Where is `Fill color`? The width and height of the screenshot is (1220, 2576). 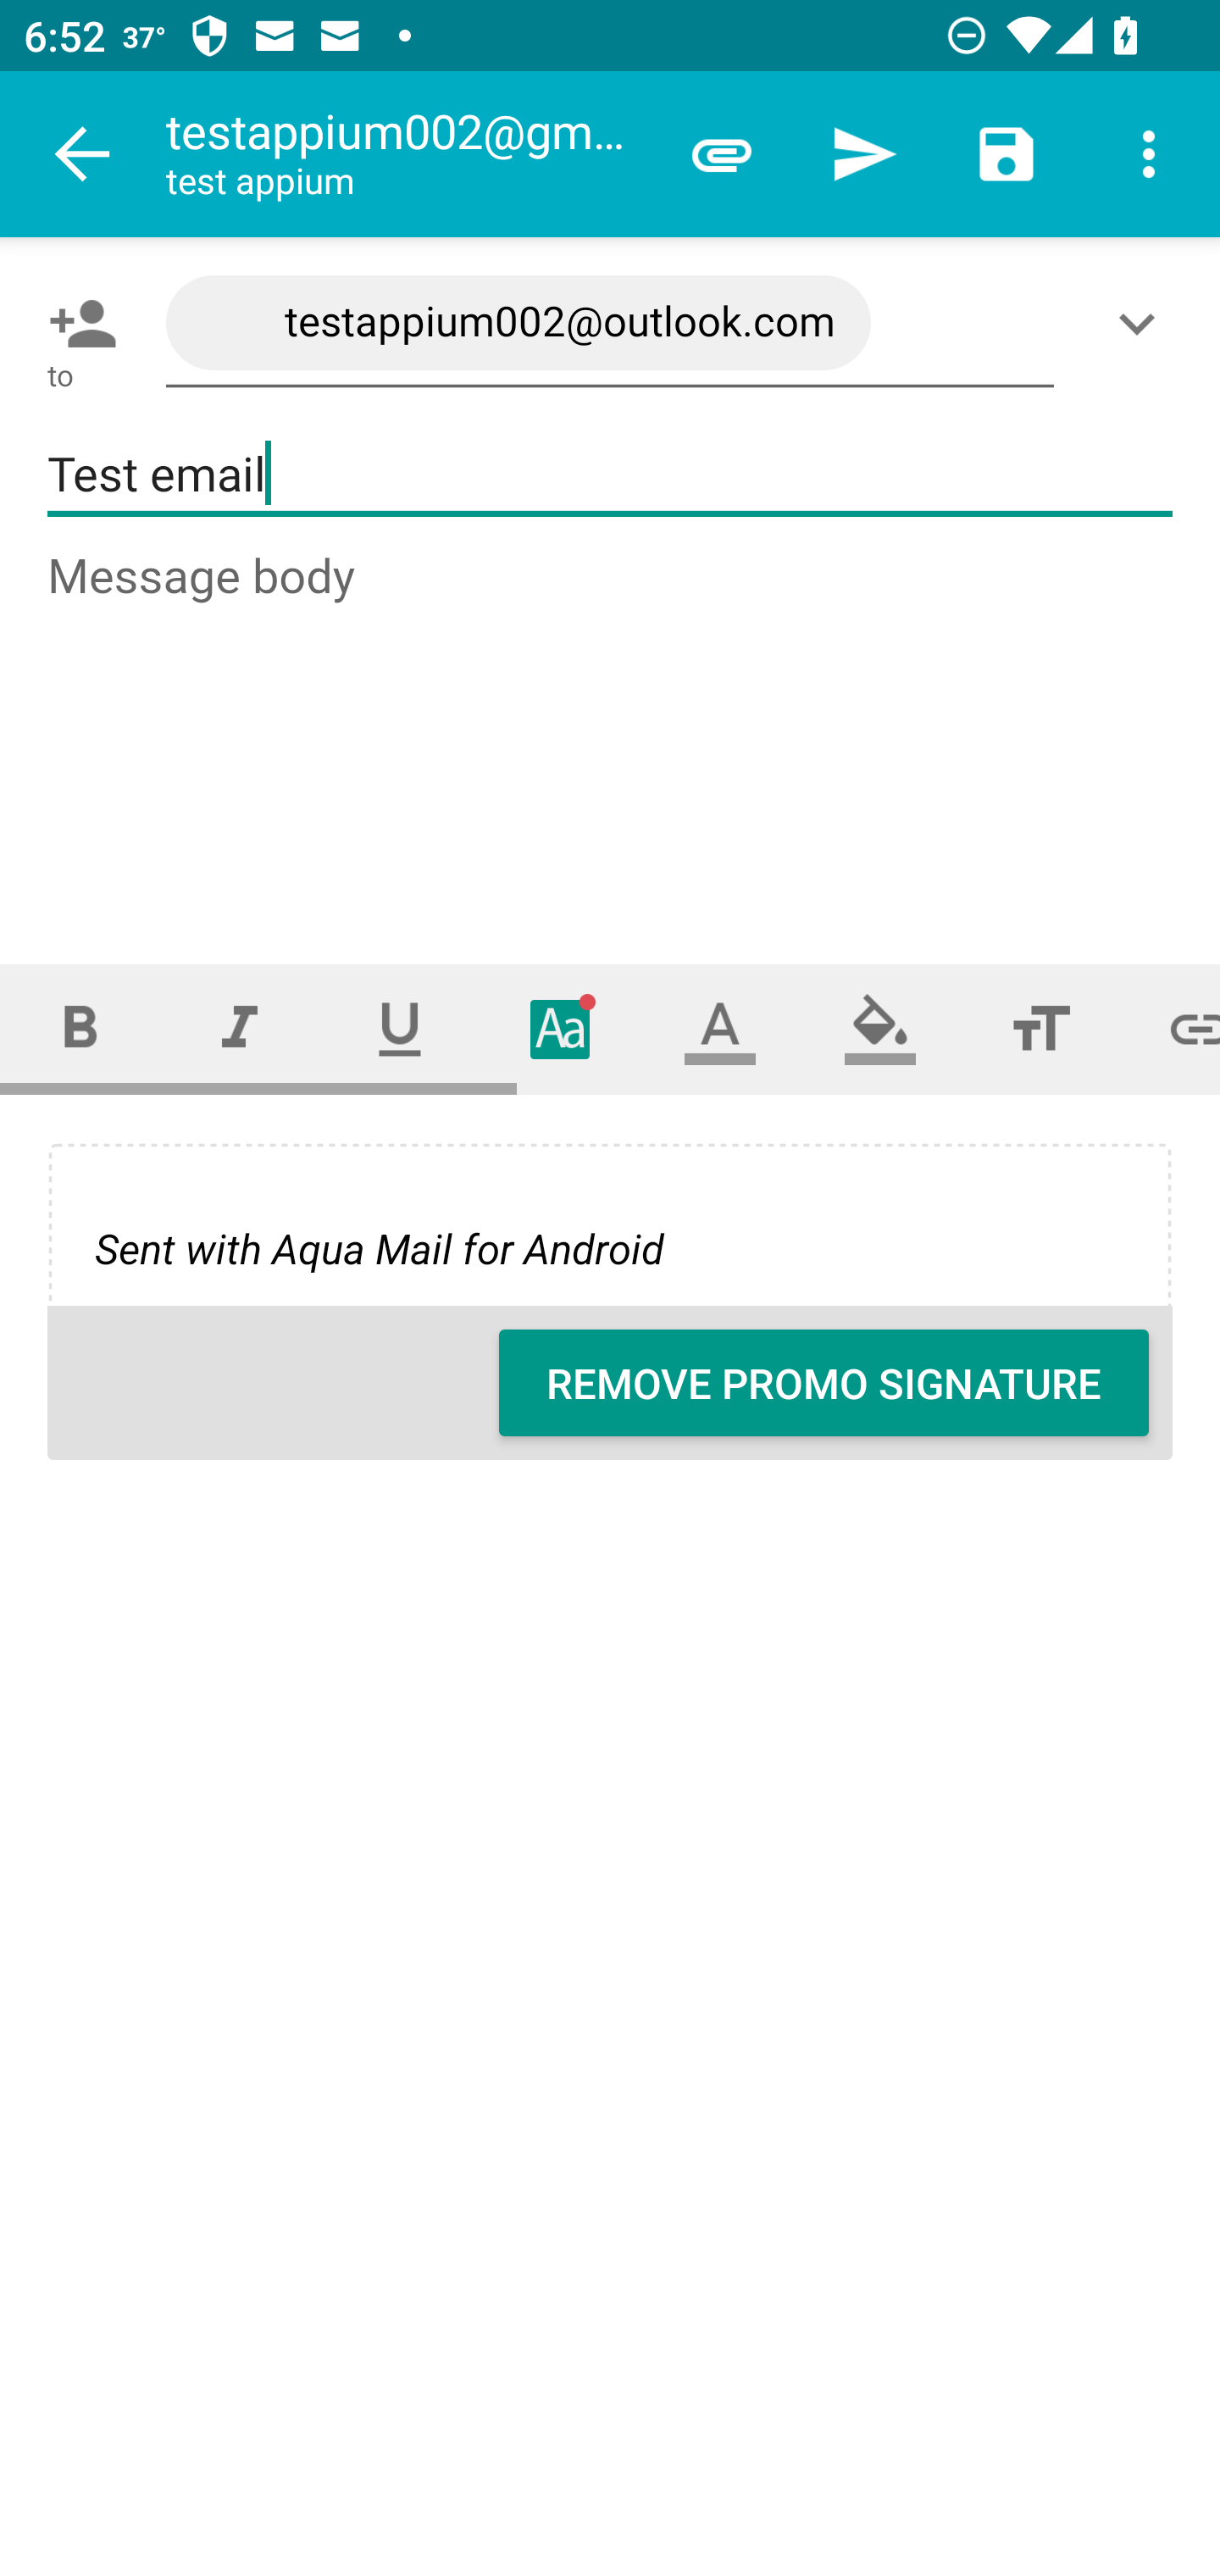 Fill color is located at coordinates (880, 1029).